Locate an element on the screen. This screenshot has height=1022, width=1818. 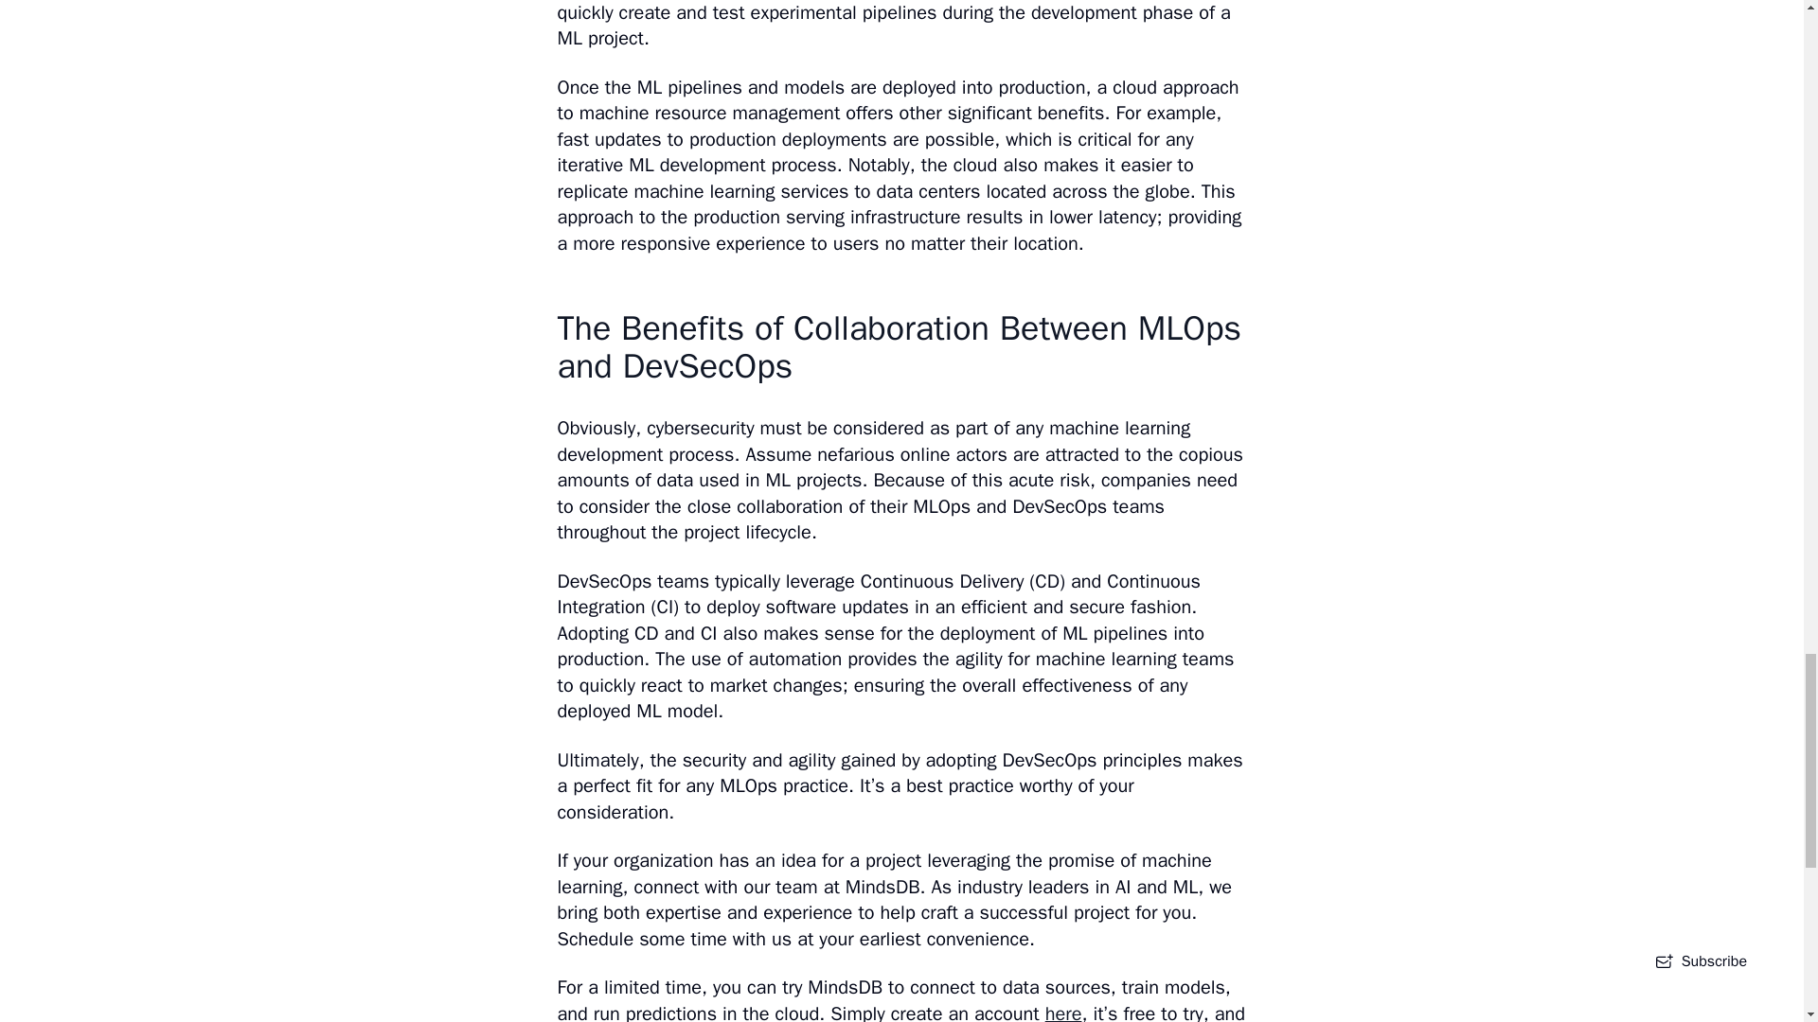
here is located at coordinates (1063, 1013).